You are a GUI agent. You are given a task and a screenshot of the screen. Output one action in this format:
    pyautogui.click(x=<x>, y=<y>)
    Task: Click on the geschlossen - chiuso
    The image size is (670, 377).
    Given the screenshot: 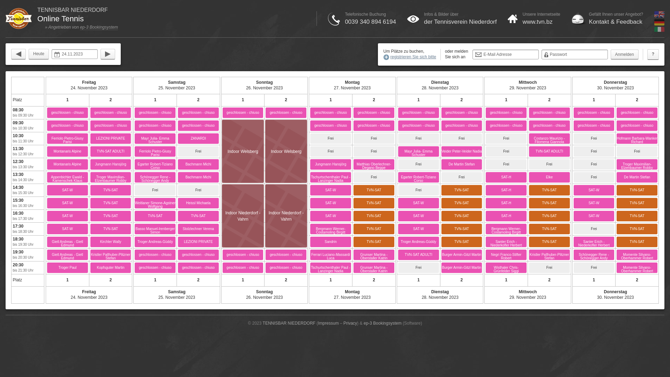 What is the action you would take?
    pyautogui.click(x=111, y=126)
    